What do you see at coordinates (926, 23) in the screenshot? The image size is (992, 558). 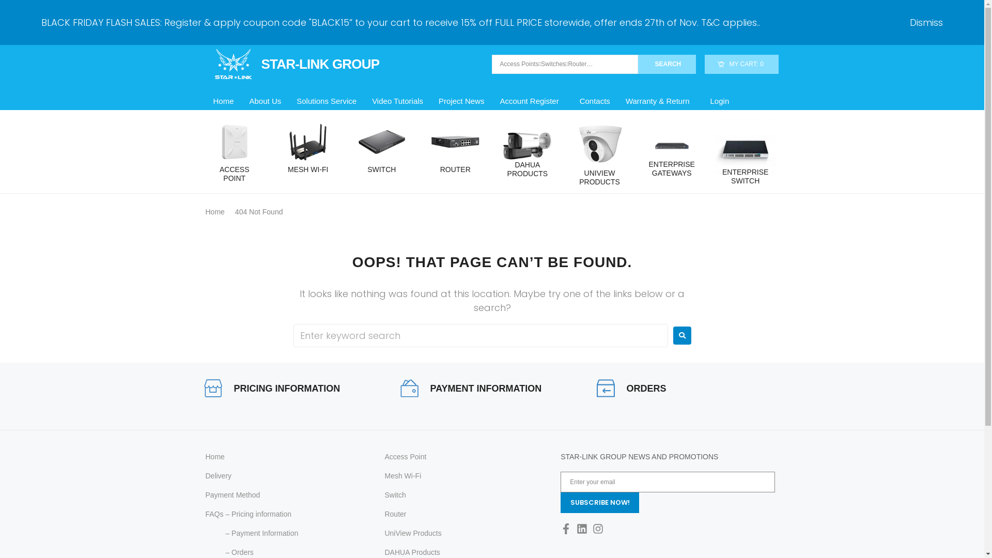 I see `Dismiss` at bounding box center [926, 23].